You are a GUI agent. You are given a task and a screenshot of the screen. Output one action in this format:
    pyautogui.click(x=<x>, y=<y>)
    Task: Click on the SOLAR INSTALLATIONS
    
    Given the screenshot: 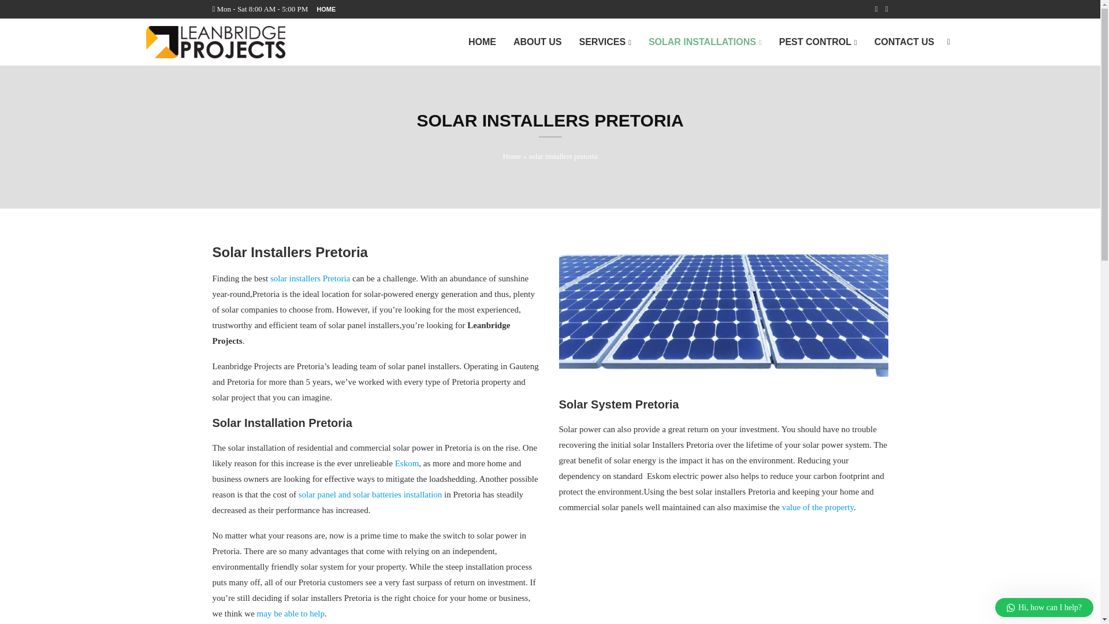 What is the action you would take?
    pyautogui.click(x=705, y=43)
    